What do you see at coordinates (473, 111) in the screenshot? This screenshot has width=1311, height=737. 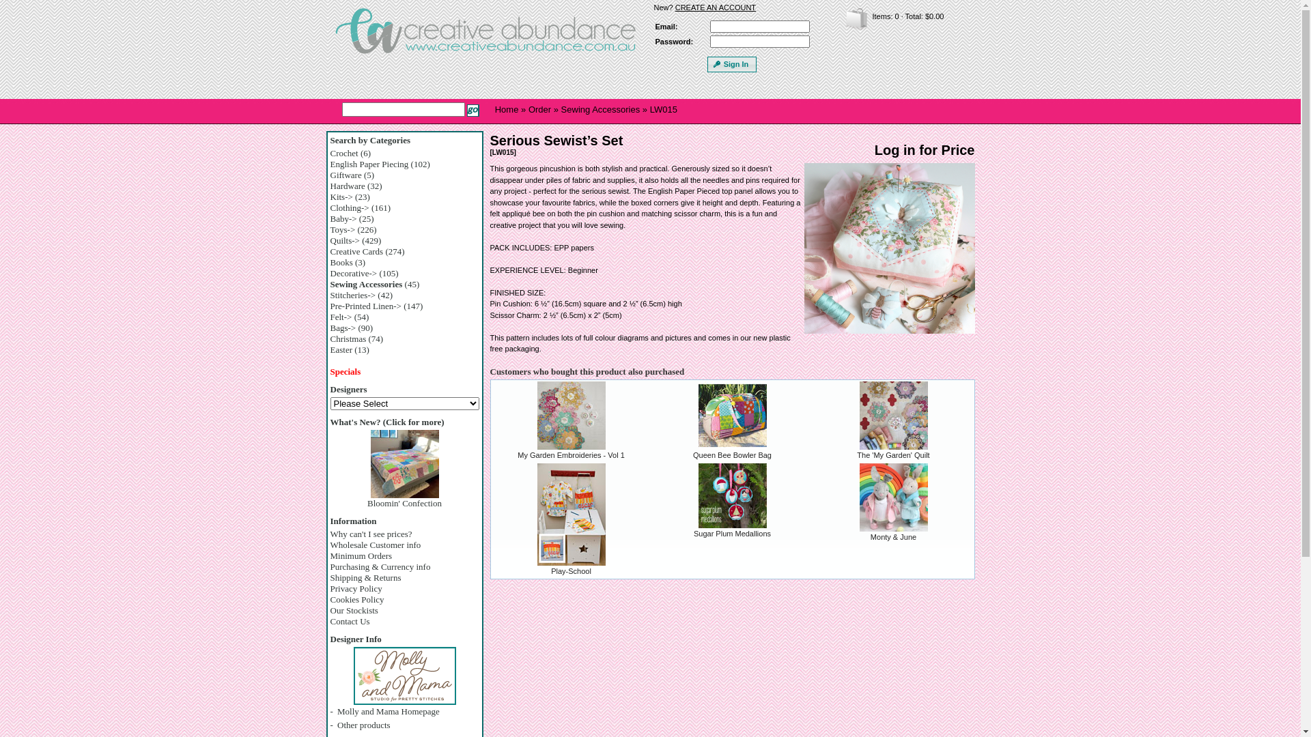 I see ` Quick Find ` at bounding box center [473, 111].